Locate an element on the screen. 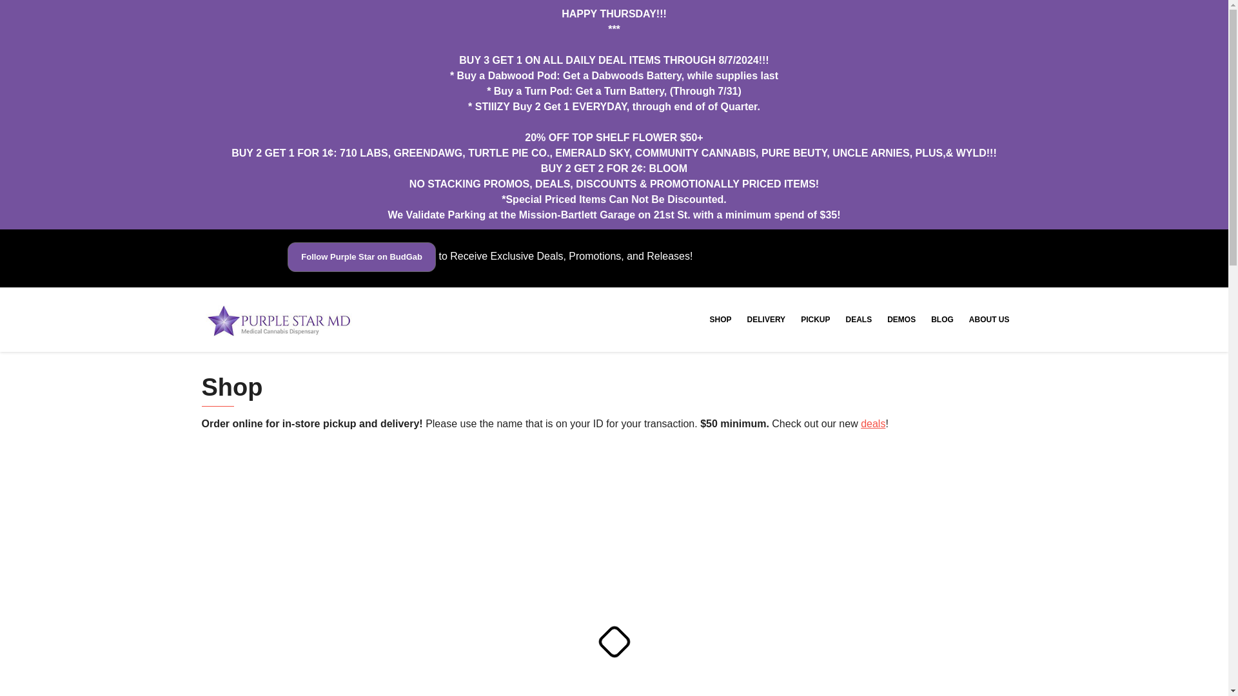  PICKUP is located at coordinates (815, 320).